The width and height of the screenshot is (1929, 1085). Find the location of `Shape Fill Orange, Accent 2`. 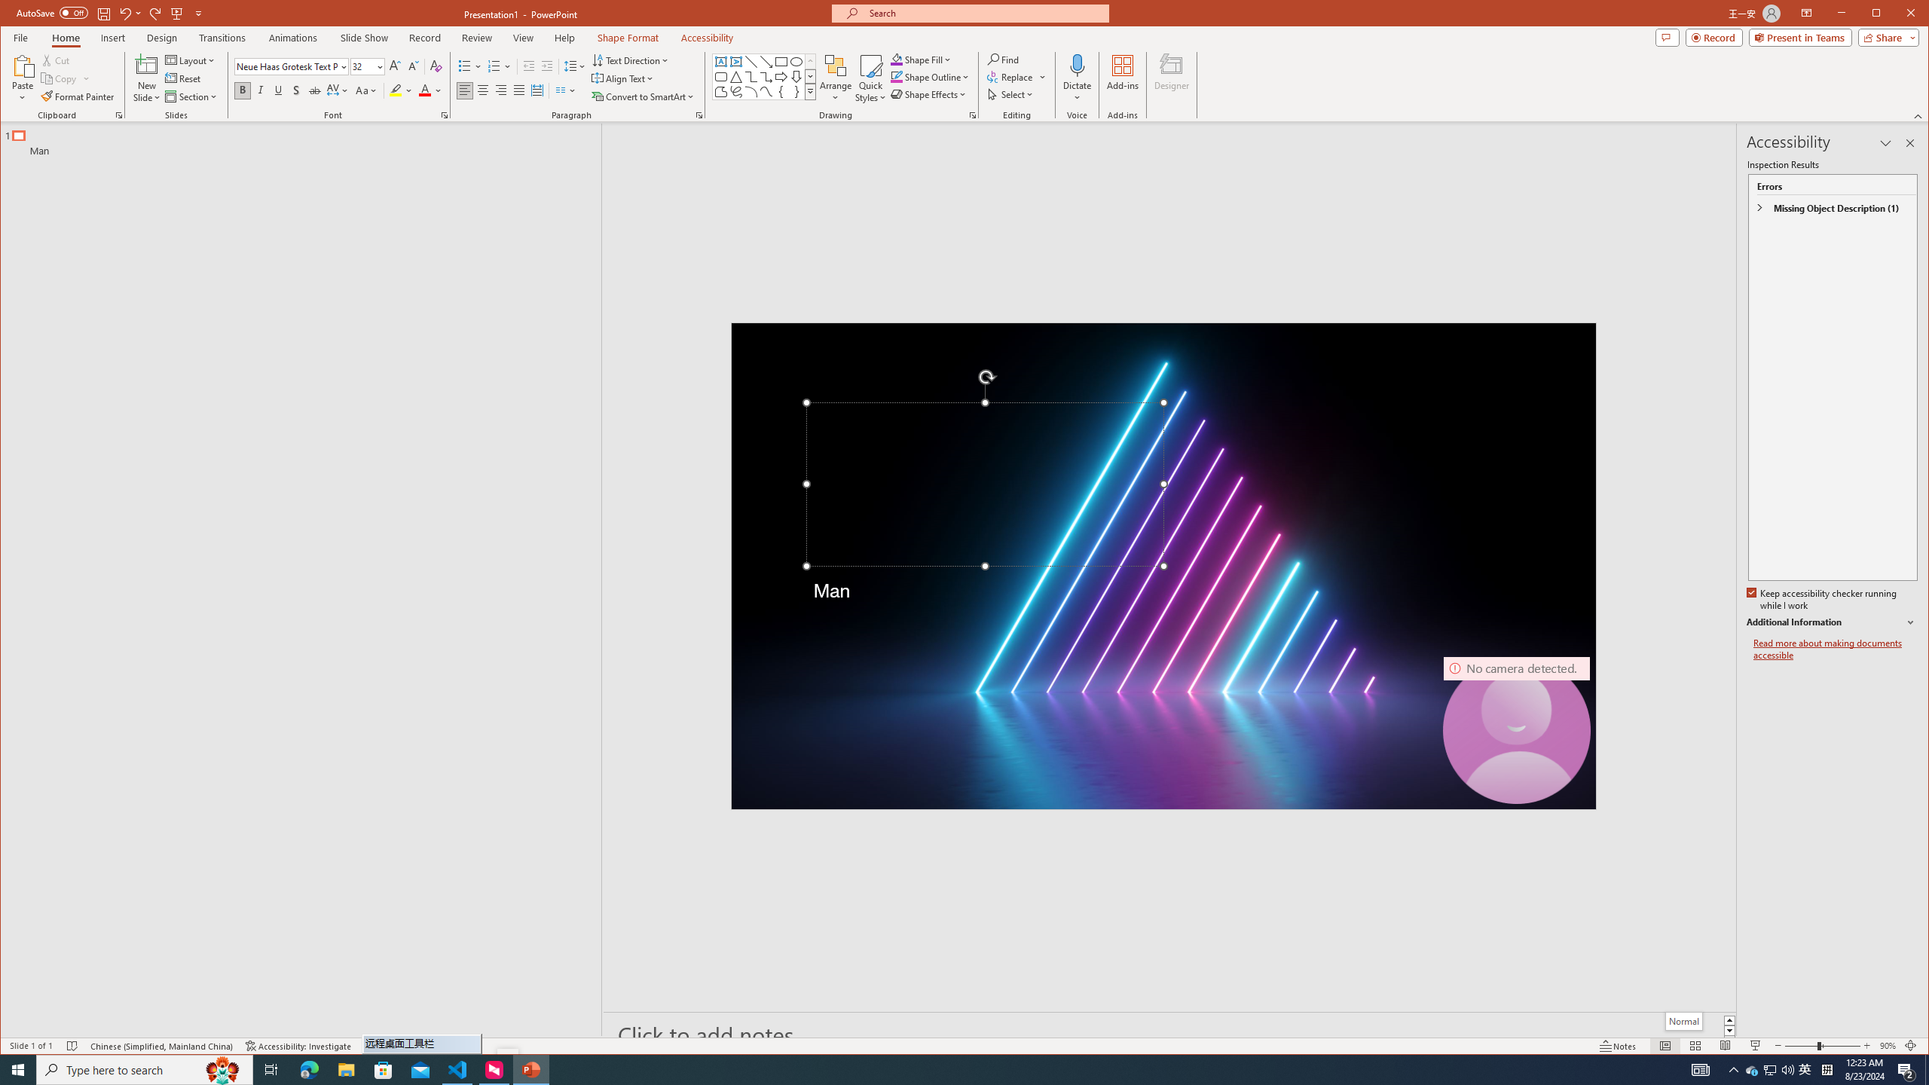

Shape Fill Orange, Accent 2 is located at coordinates (897, 59).